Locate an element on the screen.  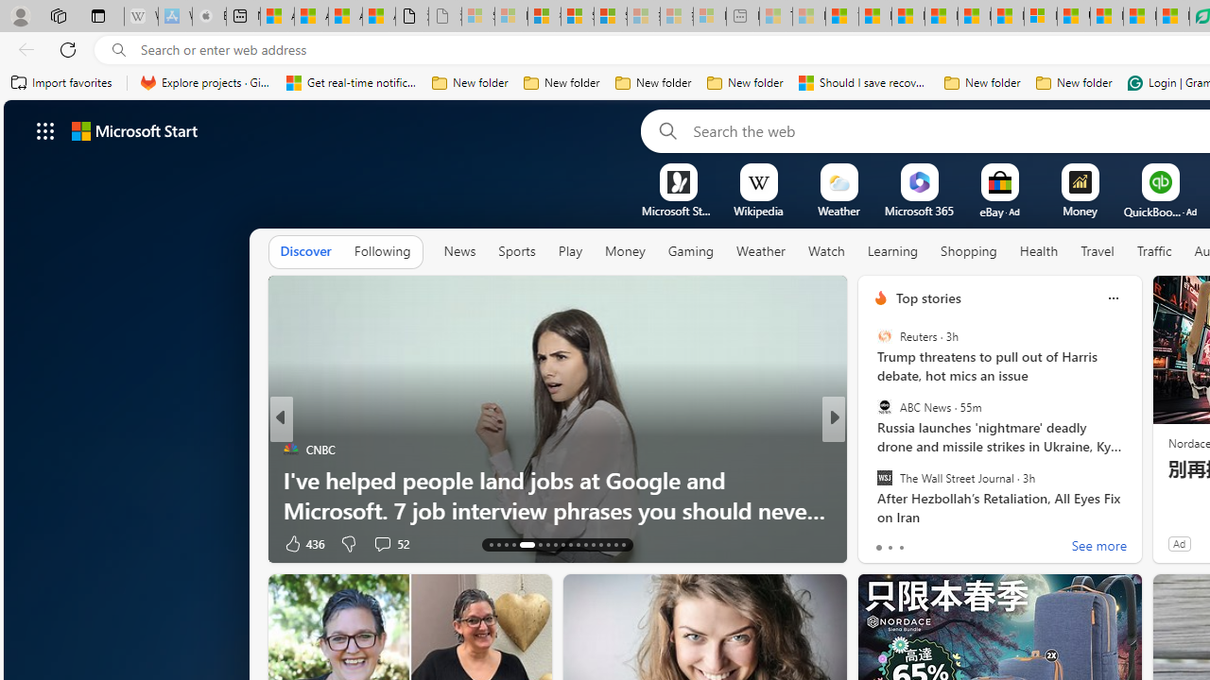
Top Stories - MSN - Sleeping is located at coordinates (775, 17).